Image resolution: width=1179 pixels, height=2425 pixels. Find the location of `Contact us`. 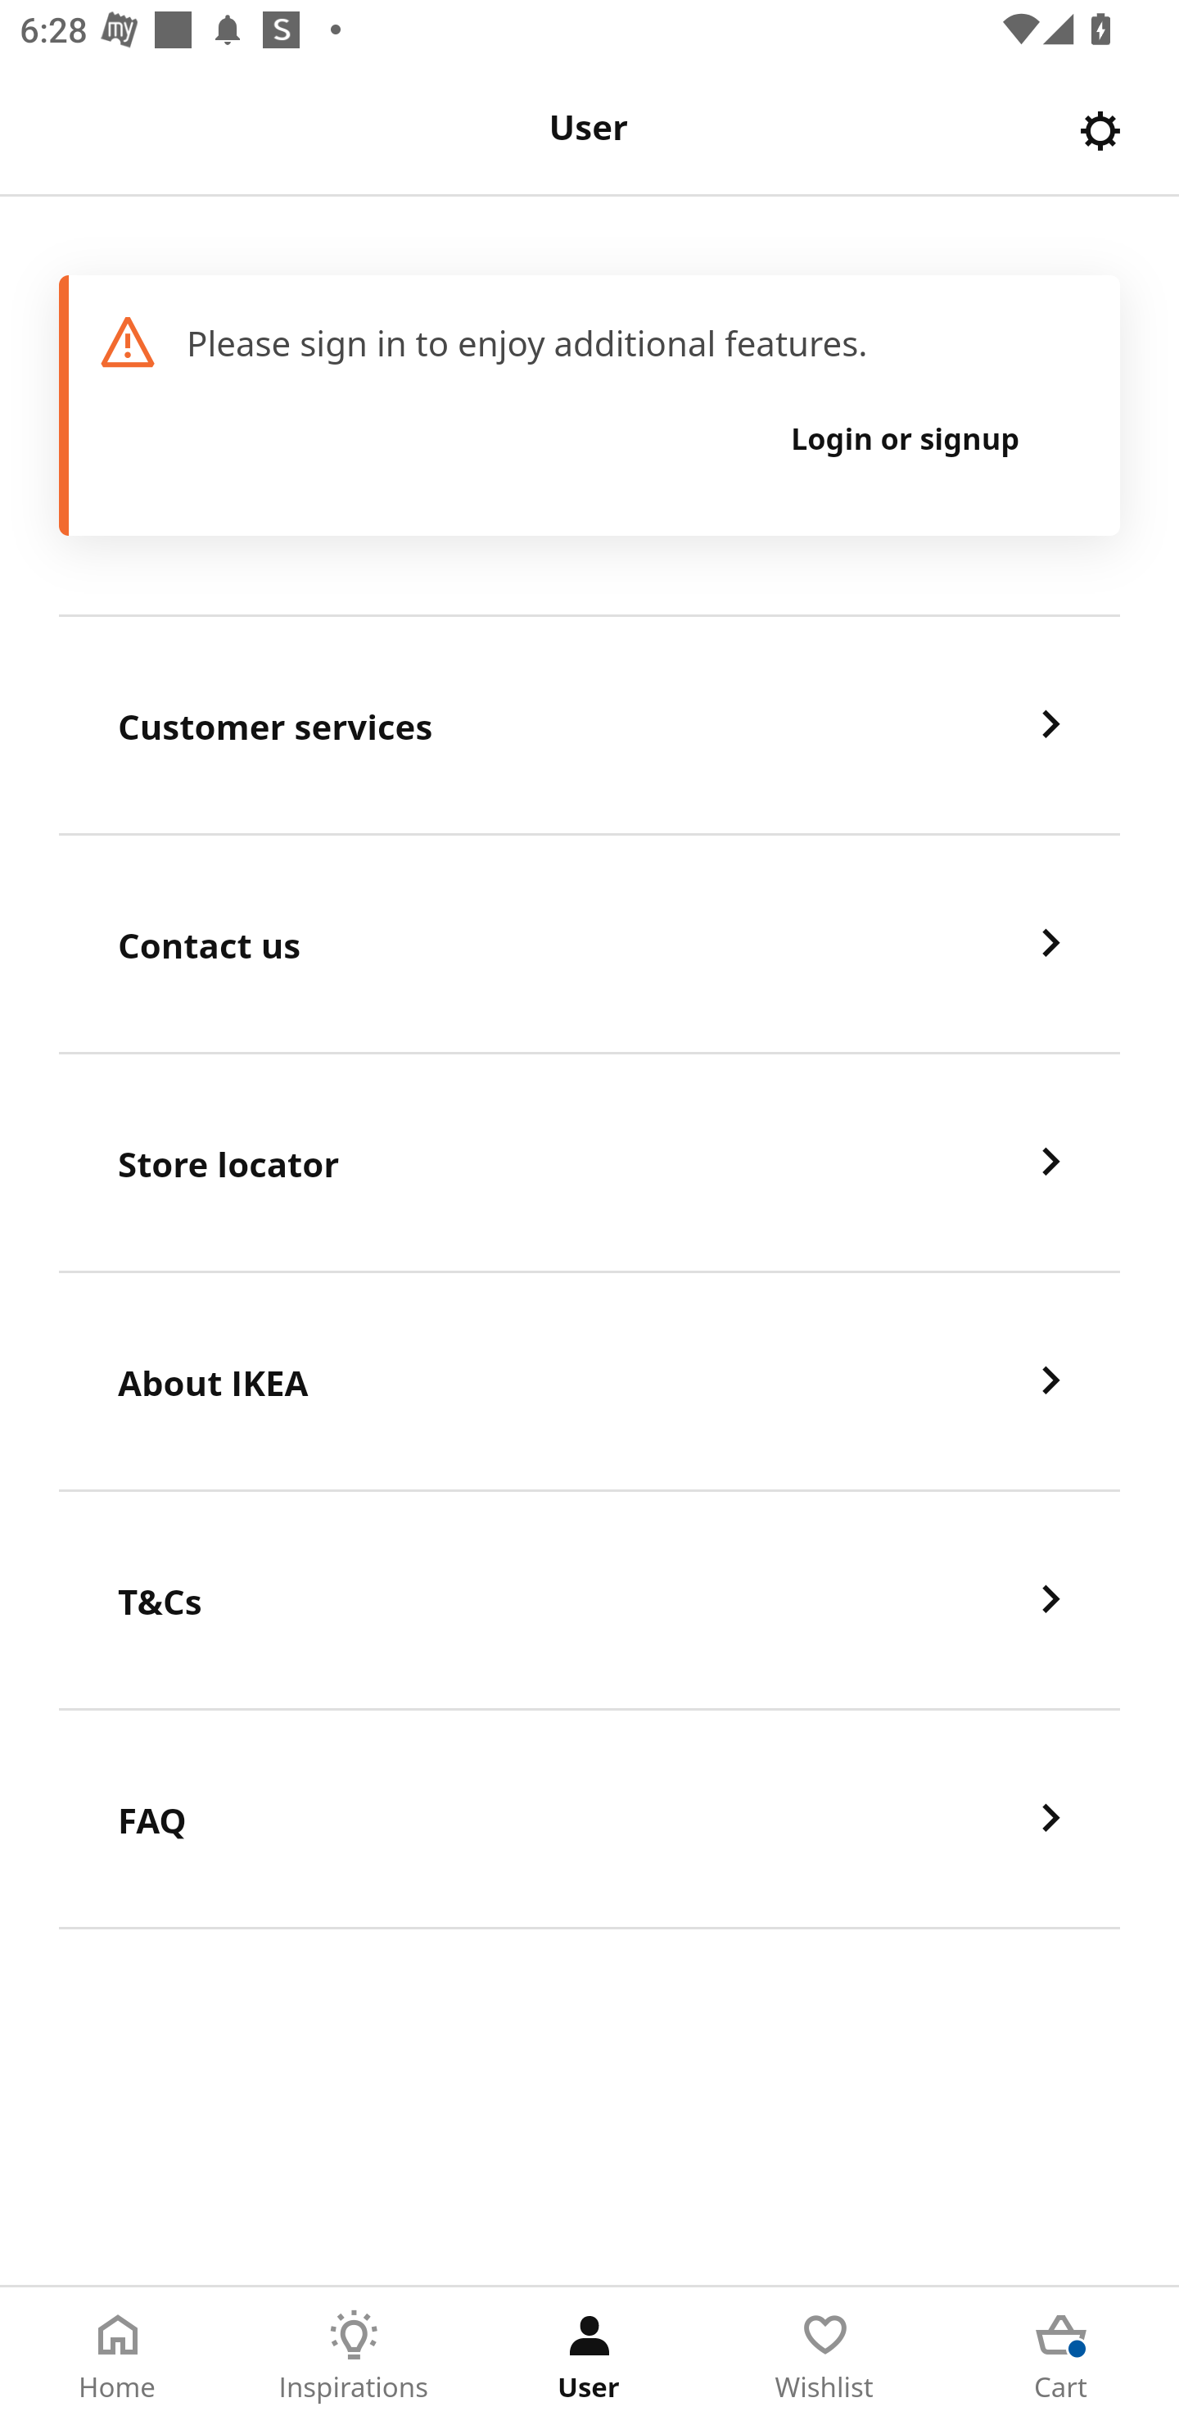

Contact us is located at coordinates (589, 945).